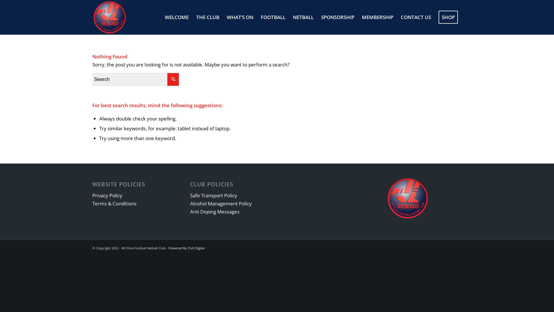 Image resolution: width=554 pixels, height=312 pixels. I want to click on Privacy Policy, so click(107, 195).